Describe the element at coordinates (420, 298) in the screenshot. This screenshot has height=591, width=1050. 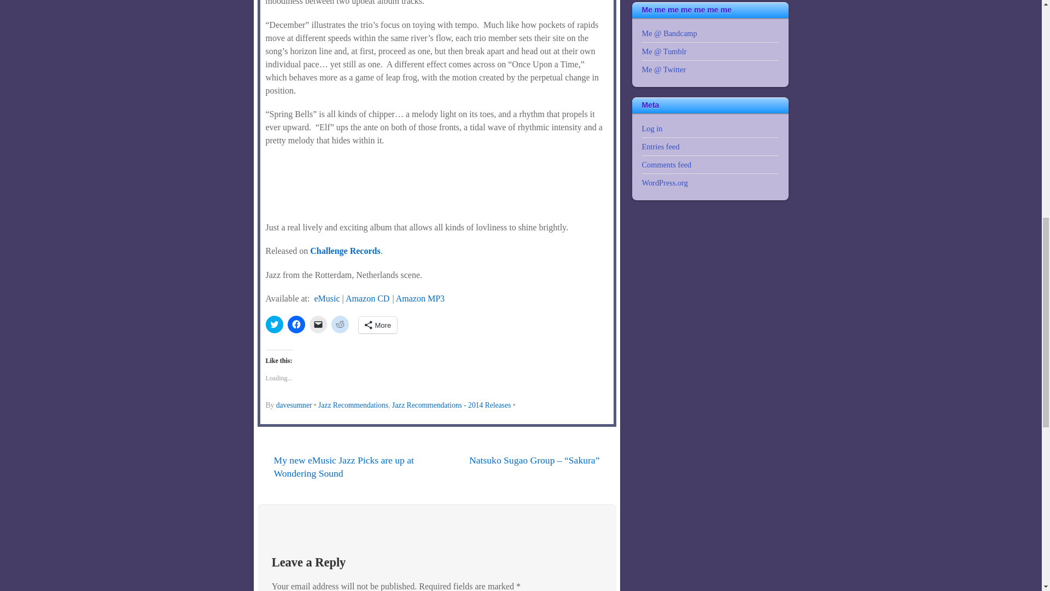
I see `Amazon MP3` at that location.